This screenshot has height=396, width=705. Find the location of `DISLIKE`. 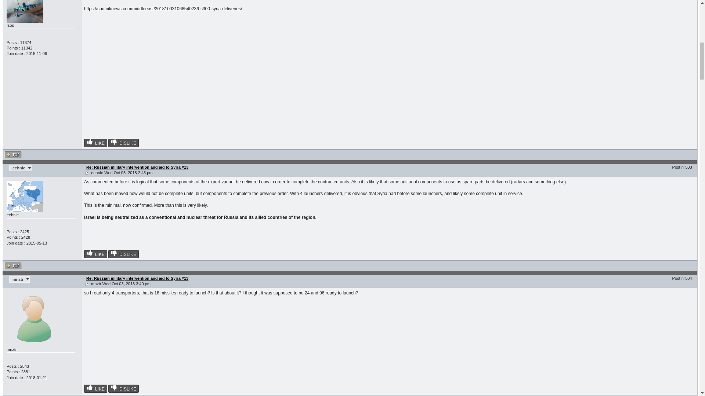

DISLIKE is located at coordinates (123, 389).